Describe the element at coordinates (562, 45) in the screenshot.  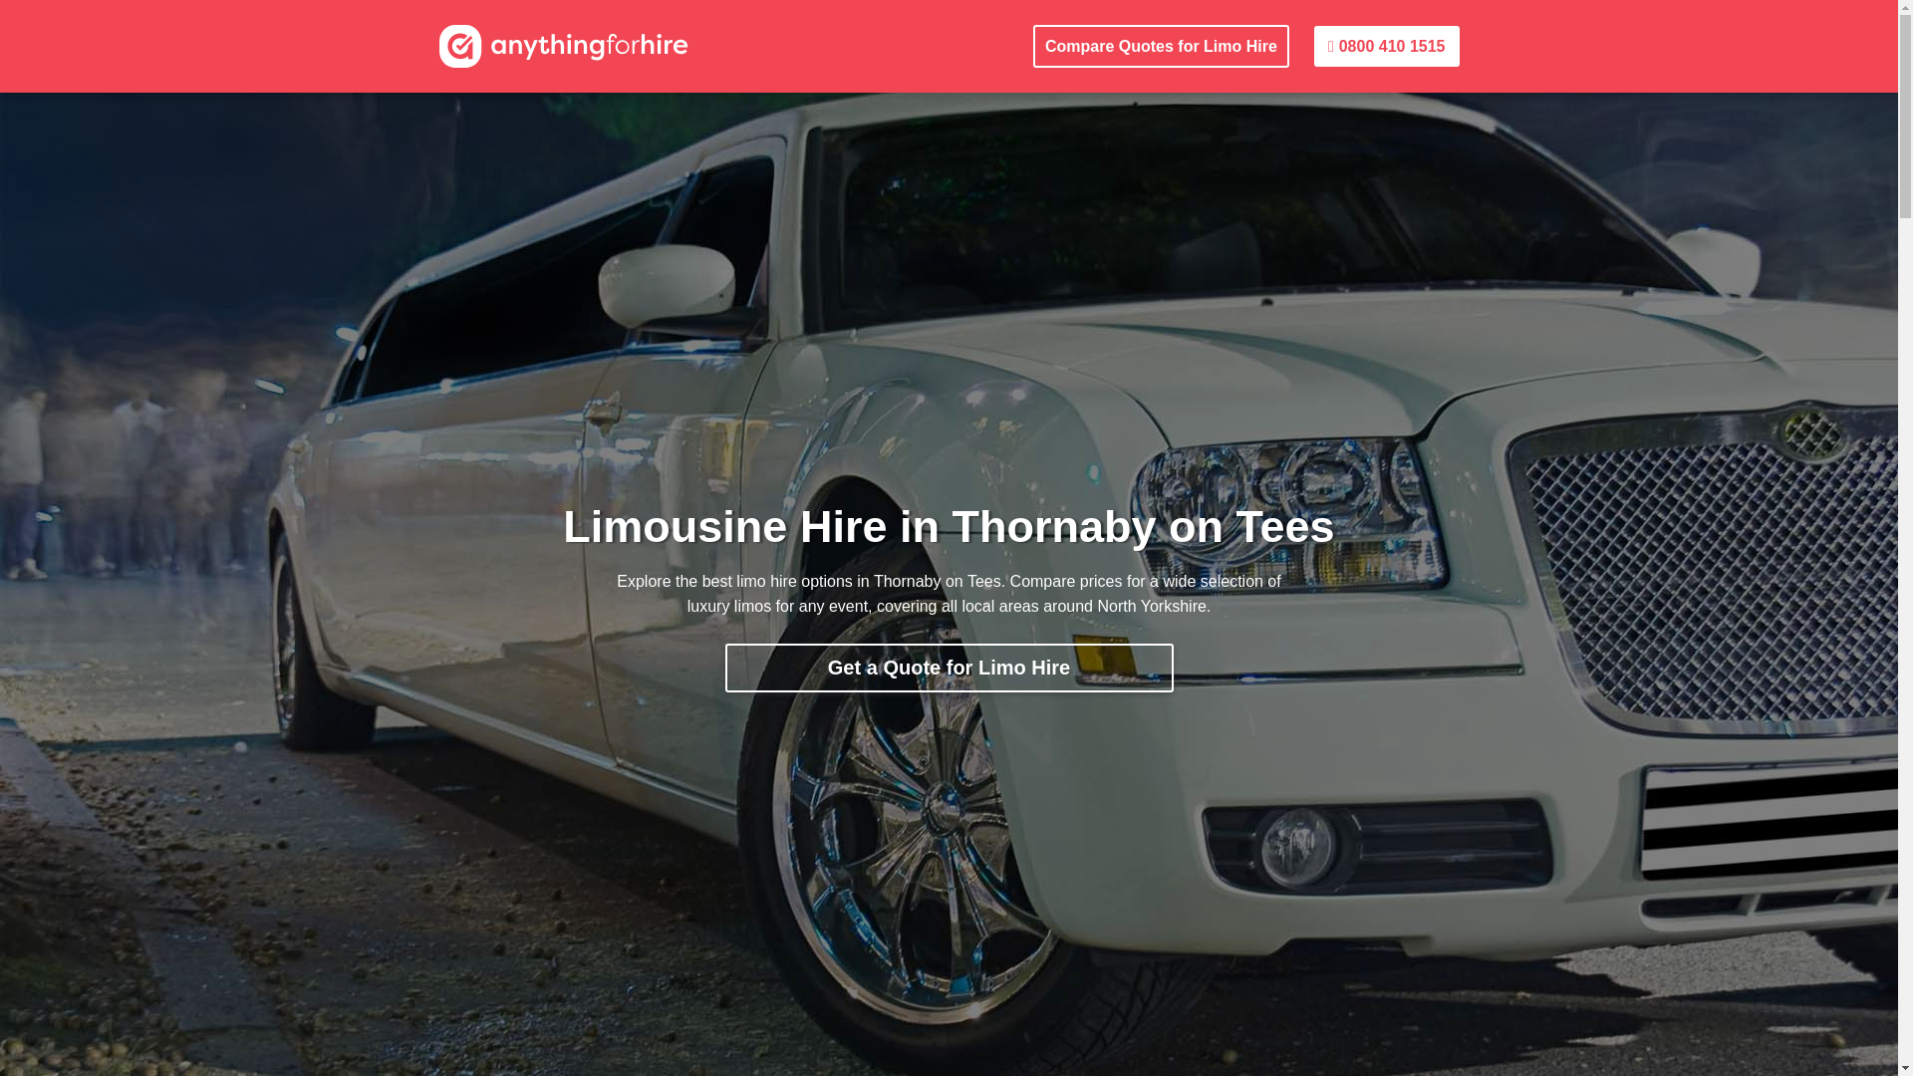
I see `AFH Logo` at that location.